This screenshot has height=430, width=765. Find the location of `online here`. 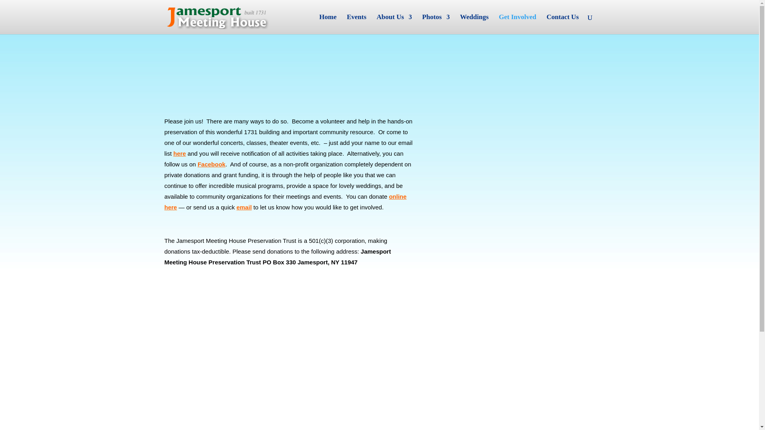

online here is located at coordinates (285, 201).